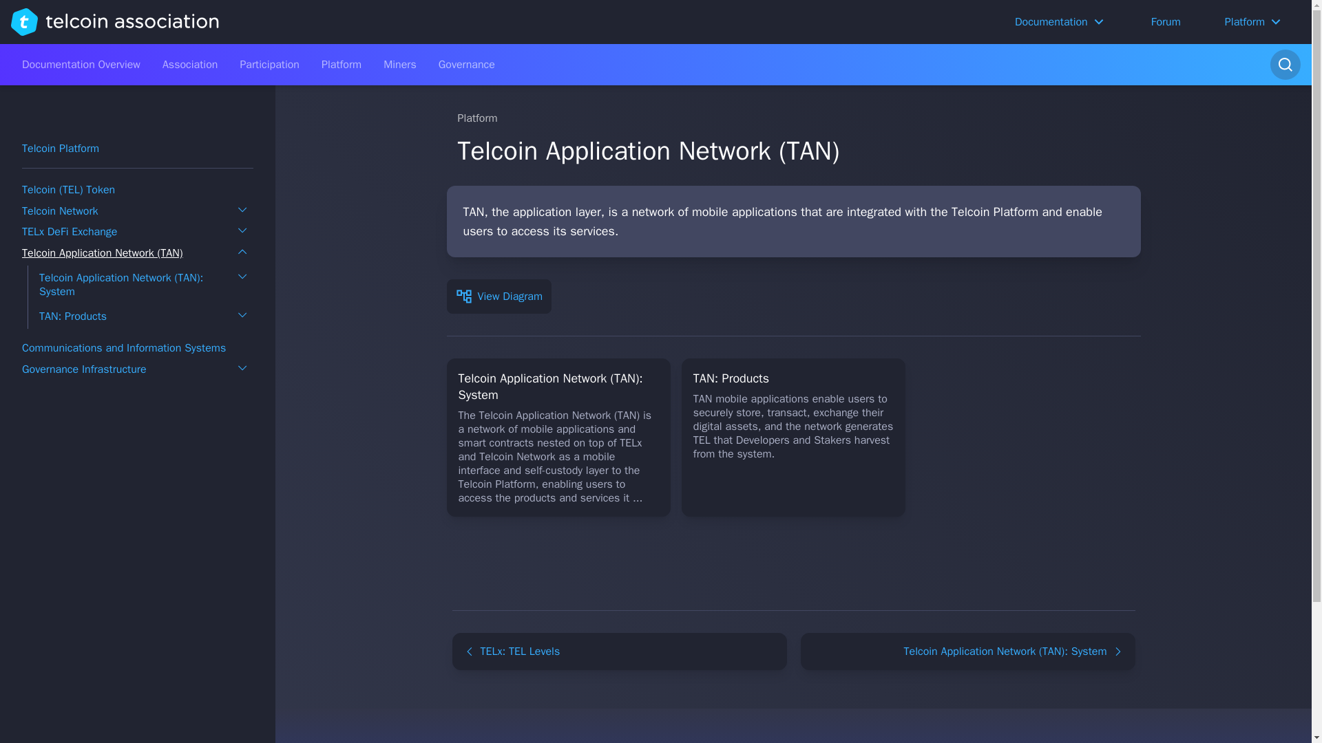 The width and height of the screenshot is (1322, 743). Describe the element at coordinates (342, 65) in the screenshot. I see `Platform` at that location.